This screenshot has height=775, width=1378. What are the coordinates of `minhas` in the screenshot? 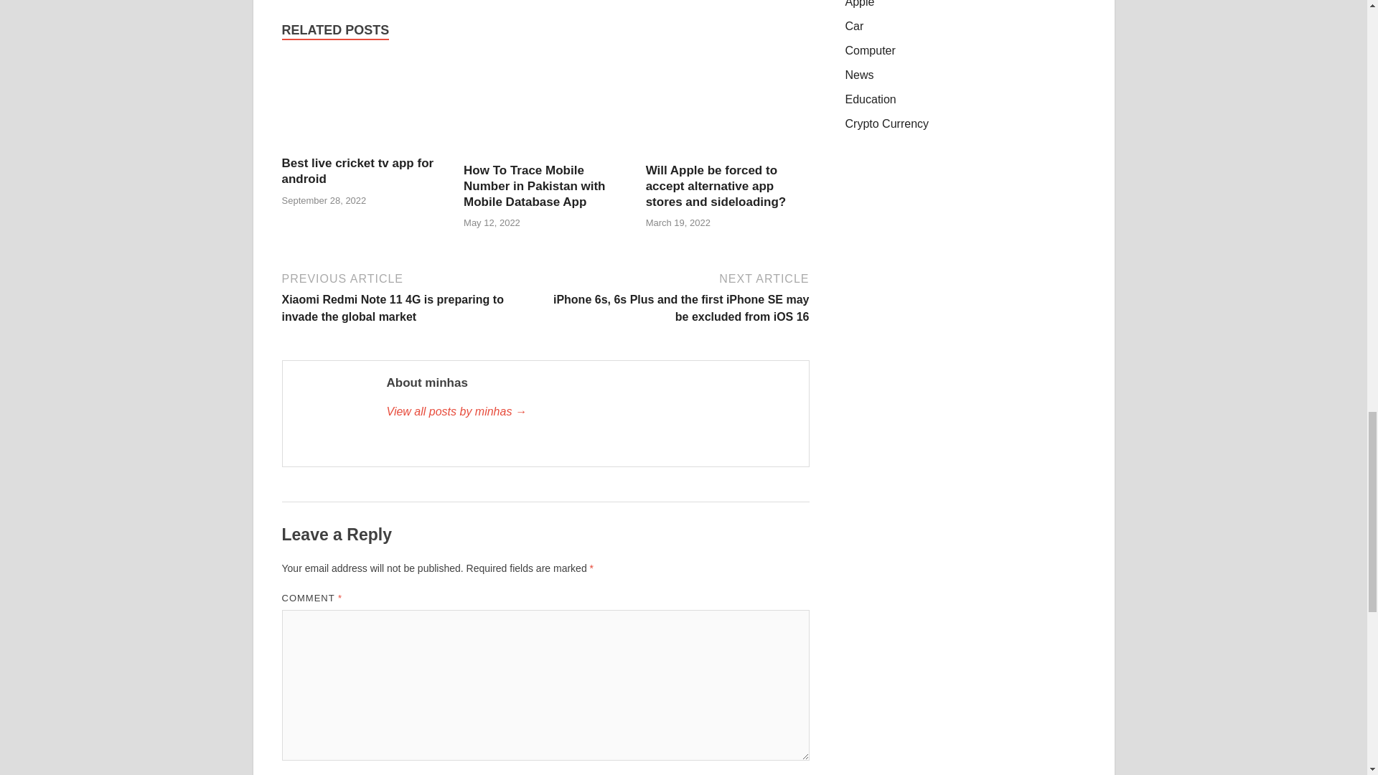 It's located at (589, 412).